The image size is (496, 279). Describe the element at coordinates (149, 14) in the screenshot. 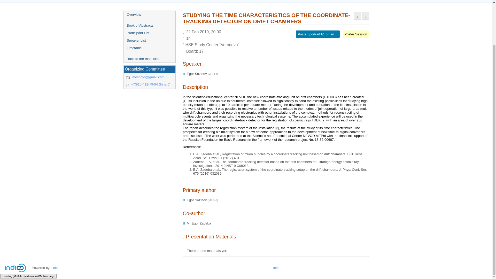

I see `Overview` at that location.